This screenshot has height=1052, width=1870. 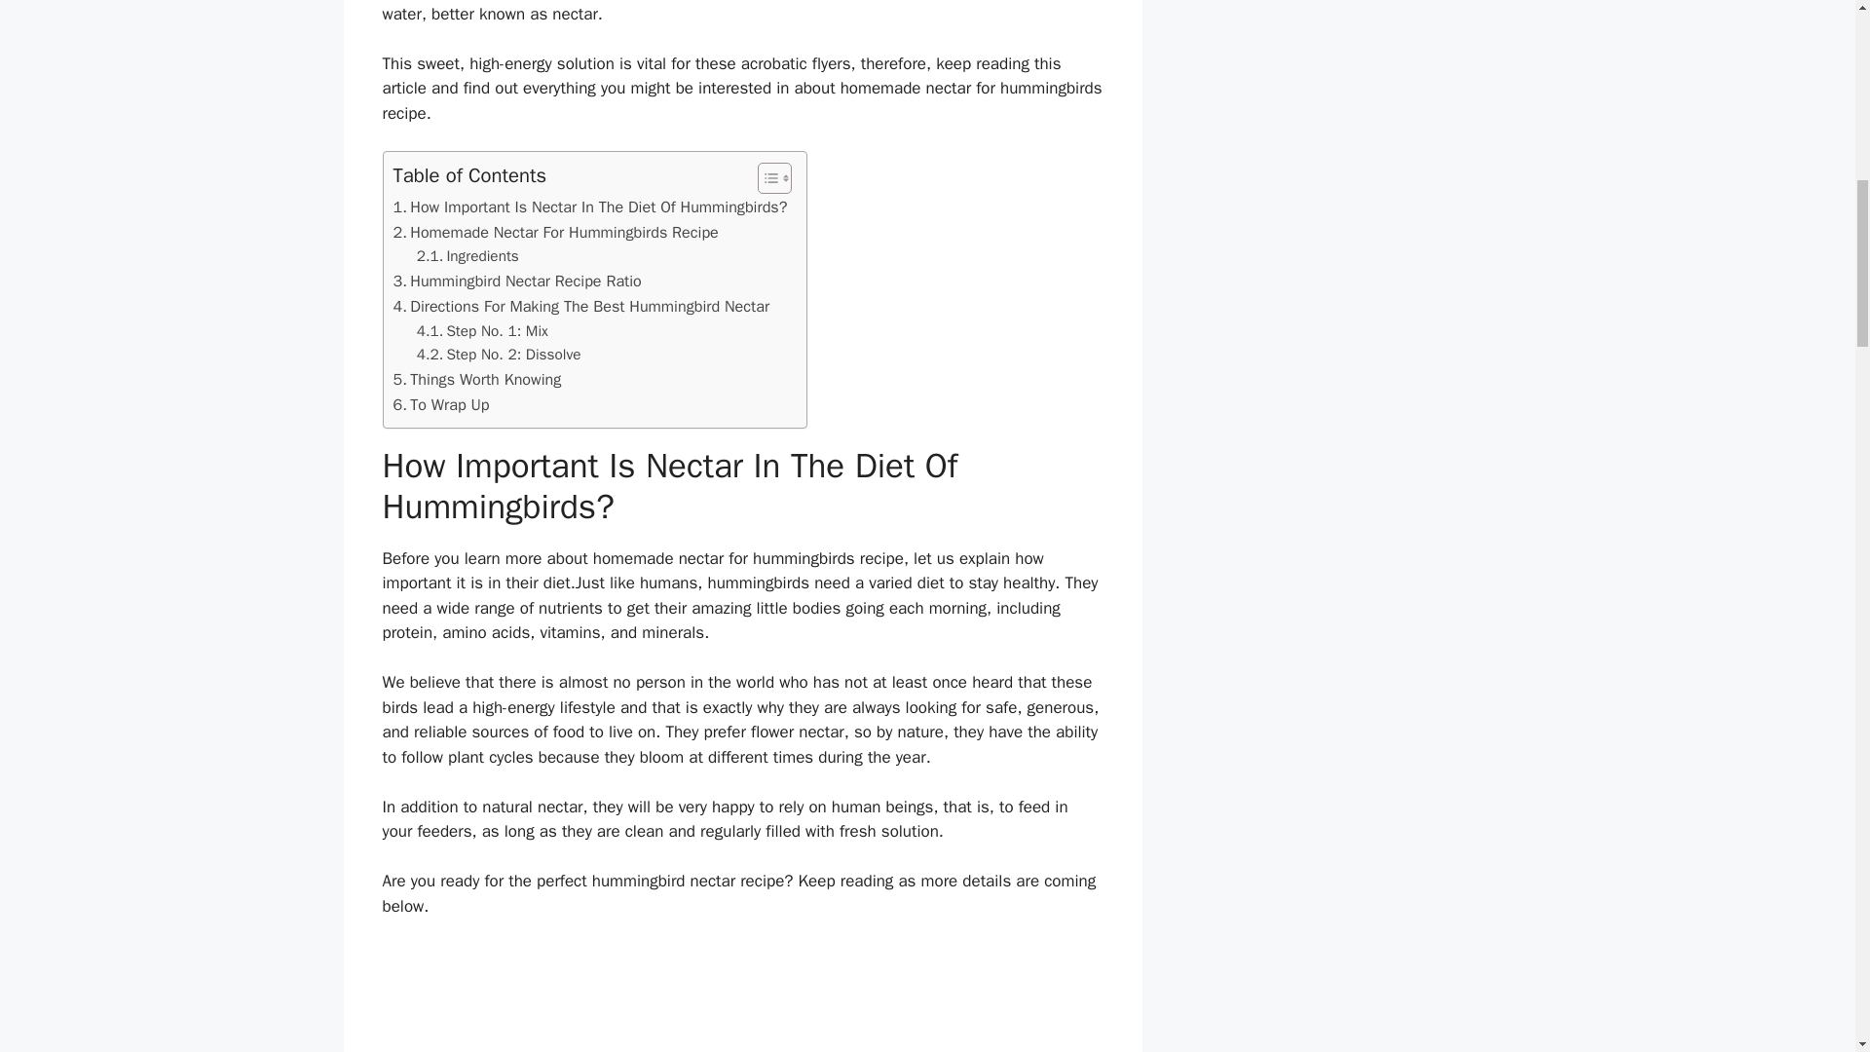 What do you see at coordinates (555, 232) in the screenshot?
I see `Homemade Nectar For Hummingbirds Recipe` at bounding box center [555, 232].